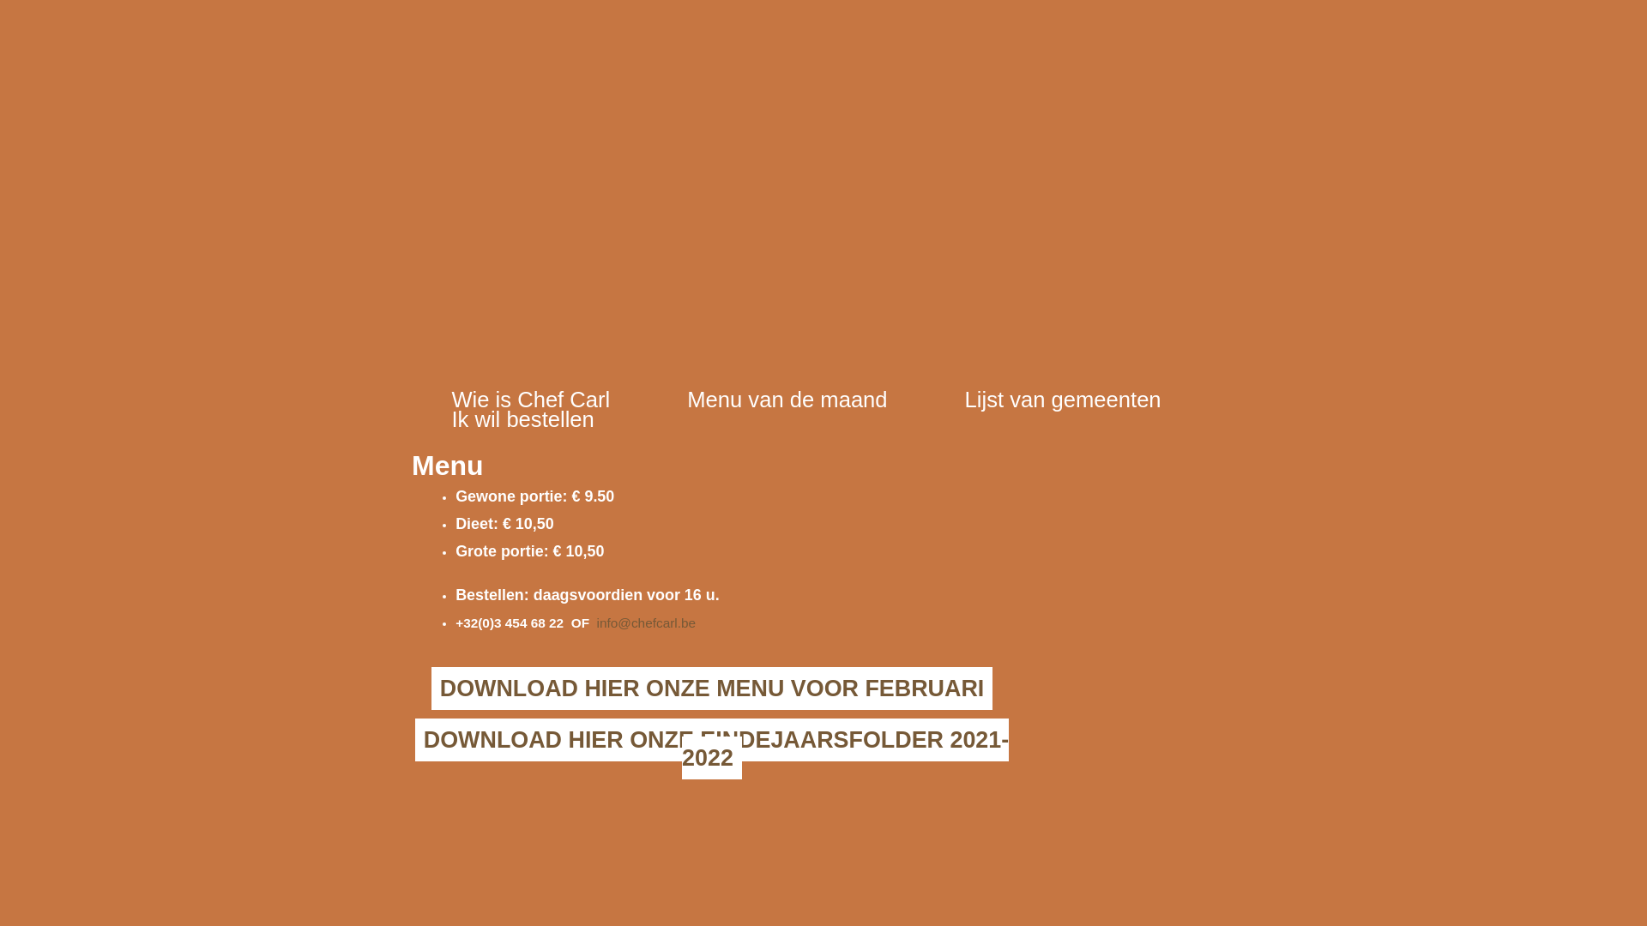 The width and height of the screenshot is (1647, 926). I want to click on info@chefcarl.be, so click(647, 622).